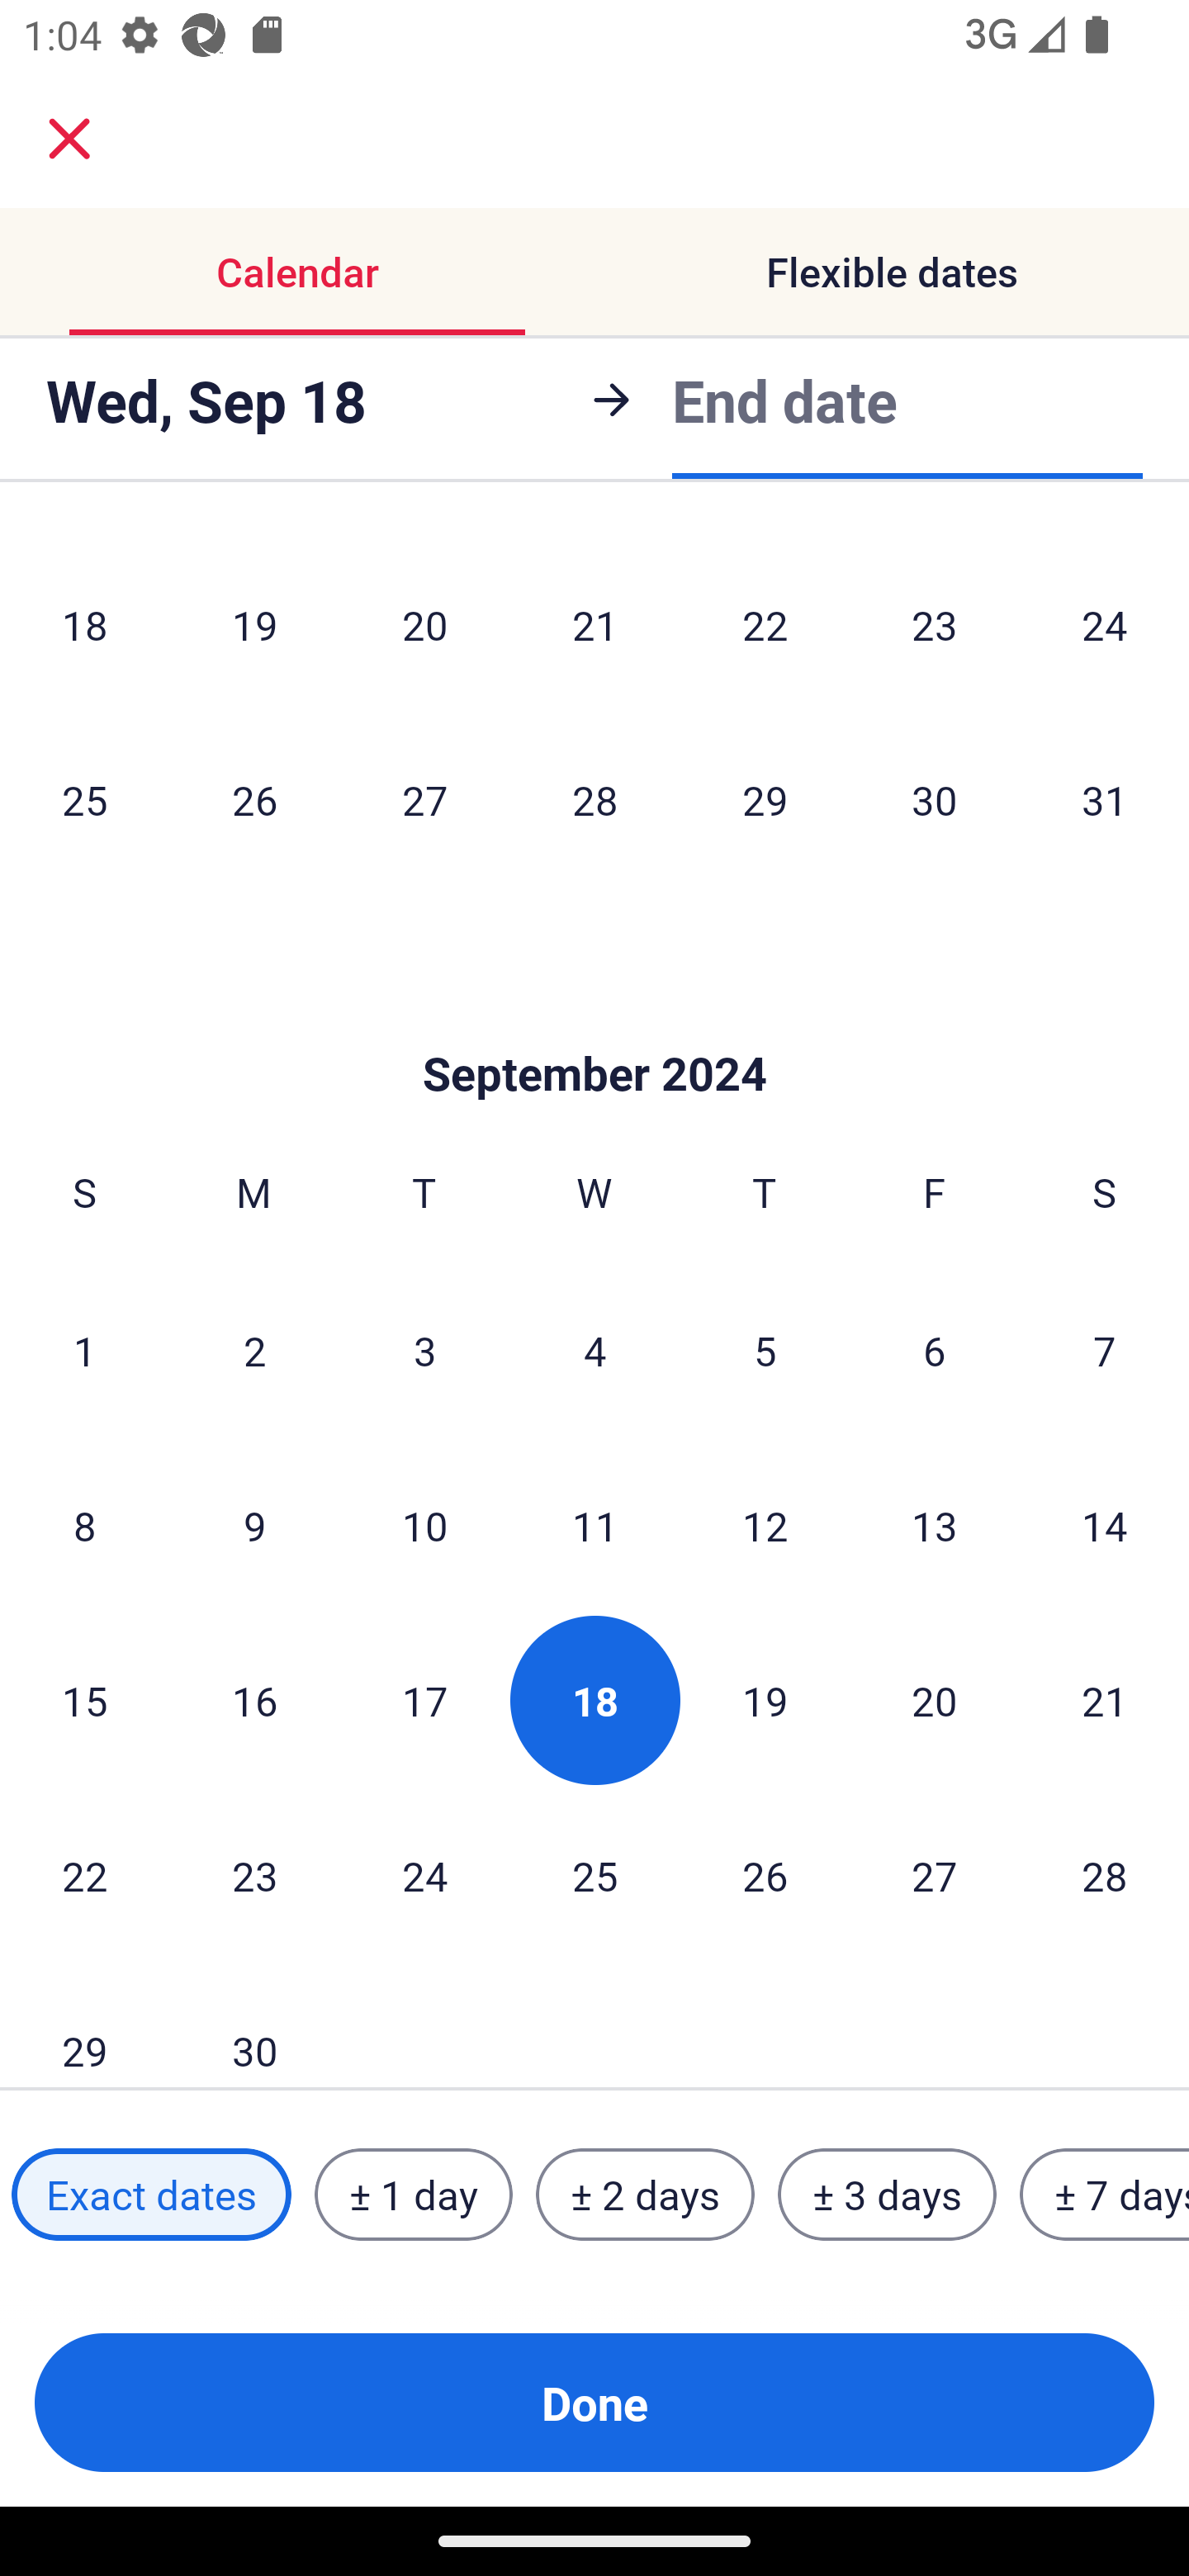  Describe the element at coordinates (765, 1525) in the screenshot. I see `12 Thursday, September 12, 2024` at that location.